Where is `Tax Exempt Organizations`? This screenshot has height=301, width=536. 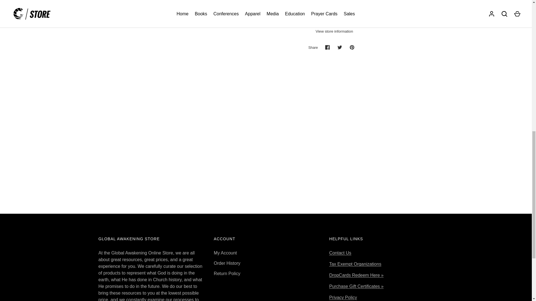 Tax Exempt Organizations is located at coordinates (355, 264).